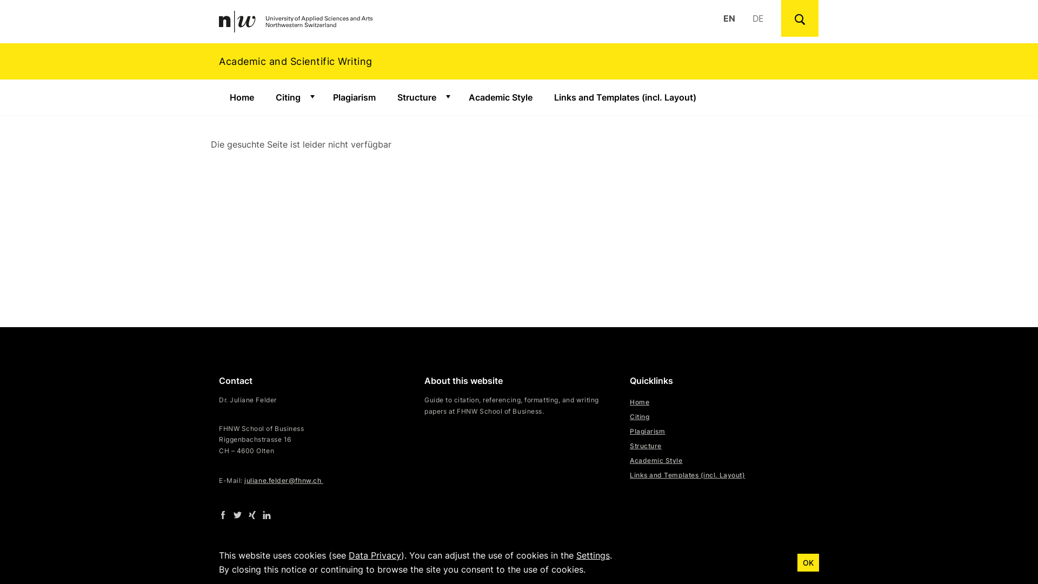 The width and height of the screenshot is (1038, 584). Describe the element at coordinates (758, 18) in the screenshot. I see `DE` at that location.